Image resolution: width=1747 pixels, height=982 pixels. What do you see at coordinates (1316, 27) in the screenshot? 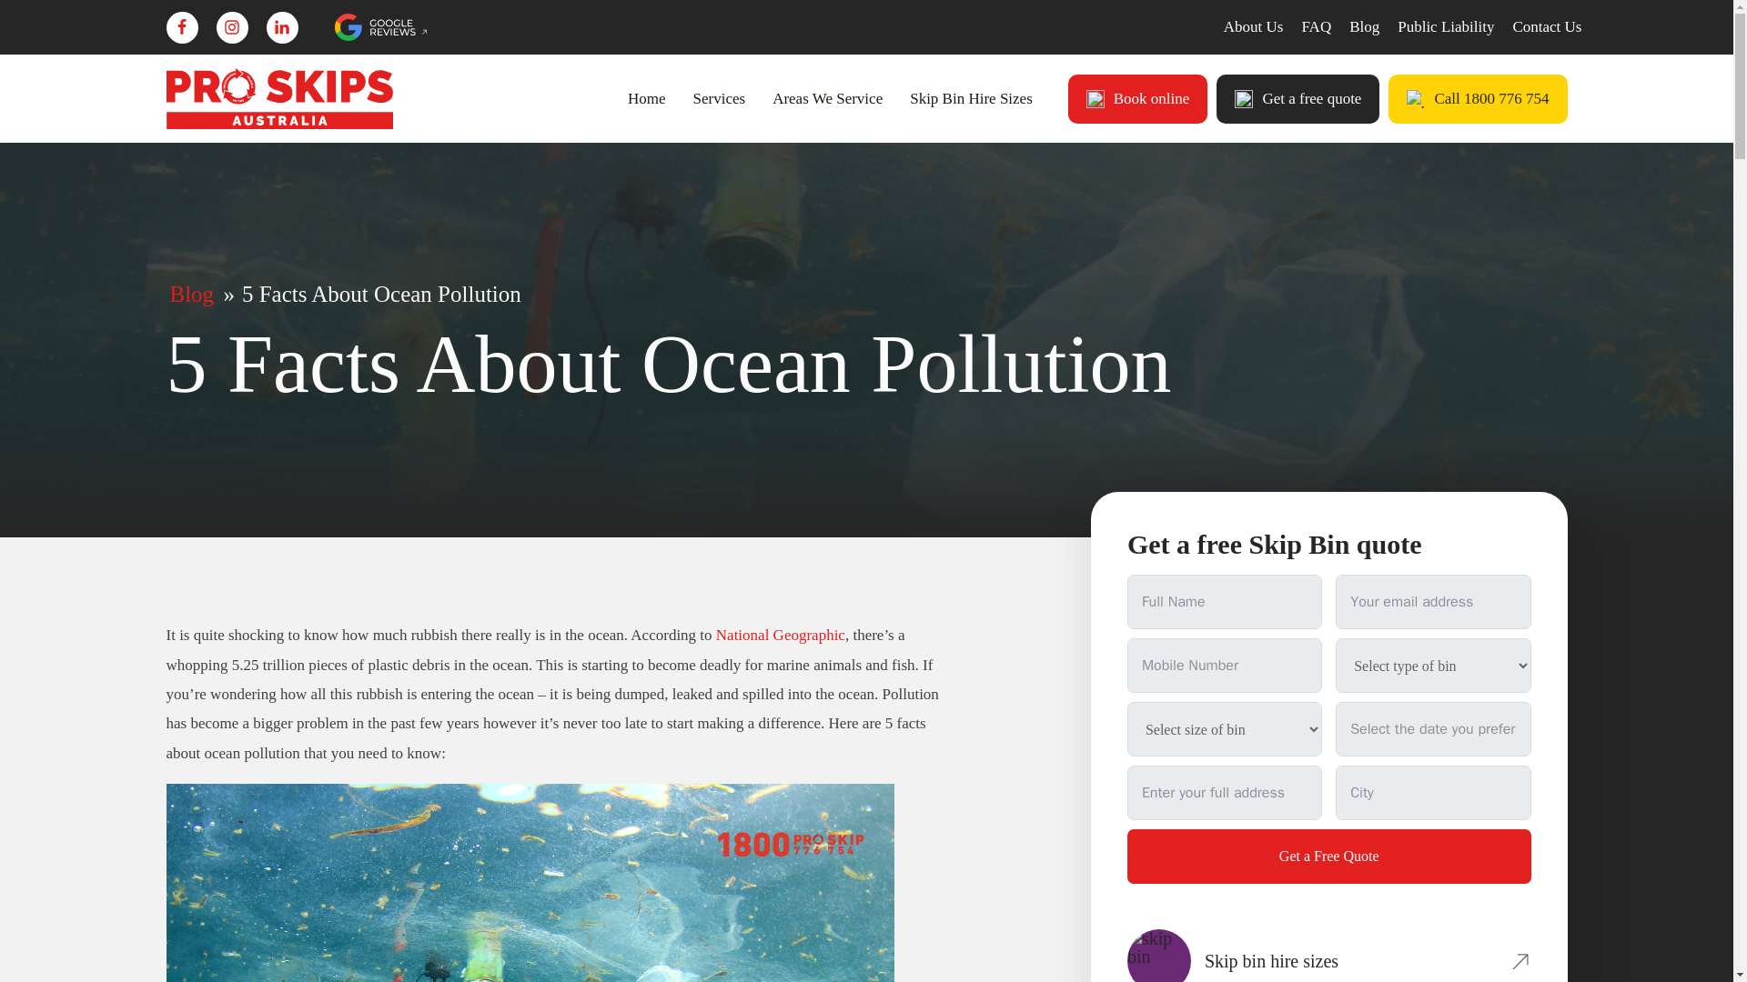
I see `FAQ` at bounding box center [1316, 27].